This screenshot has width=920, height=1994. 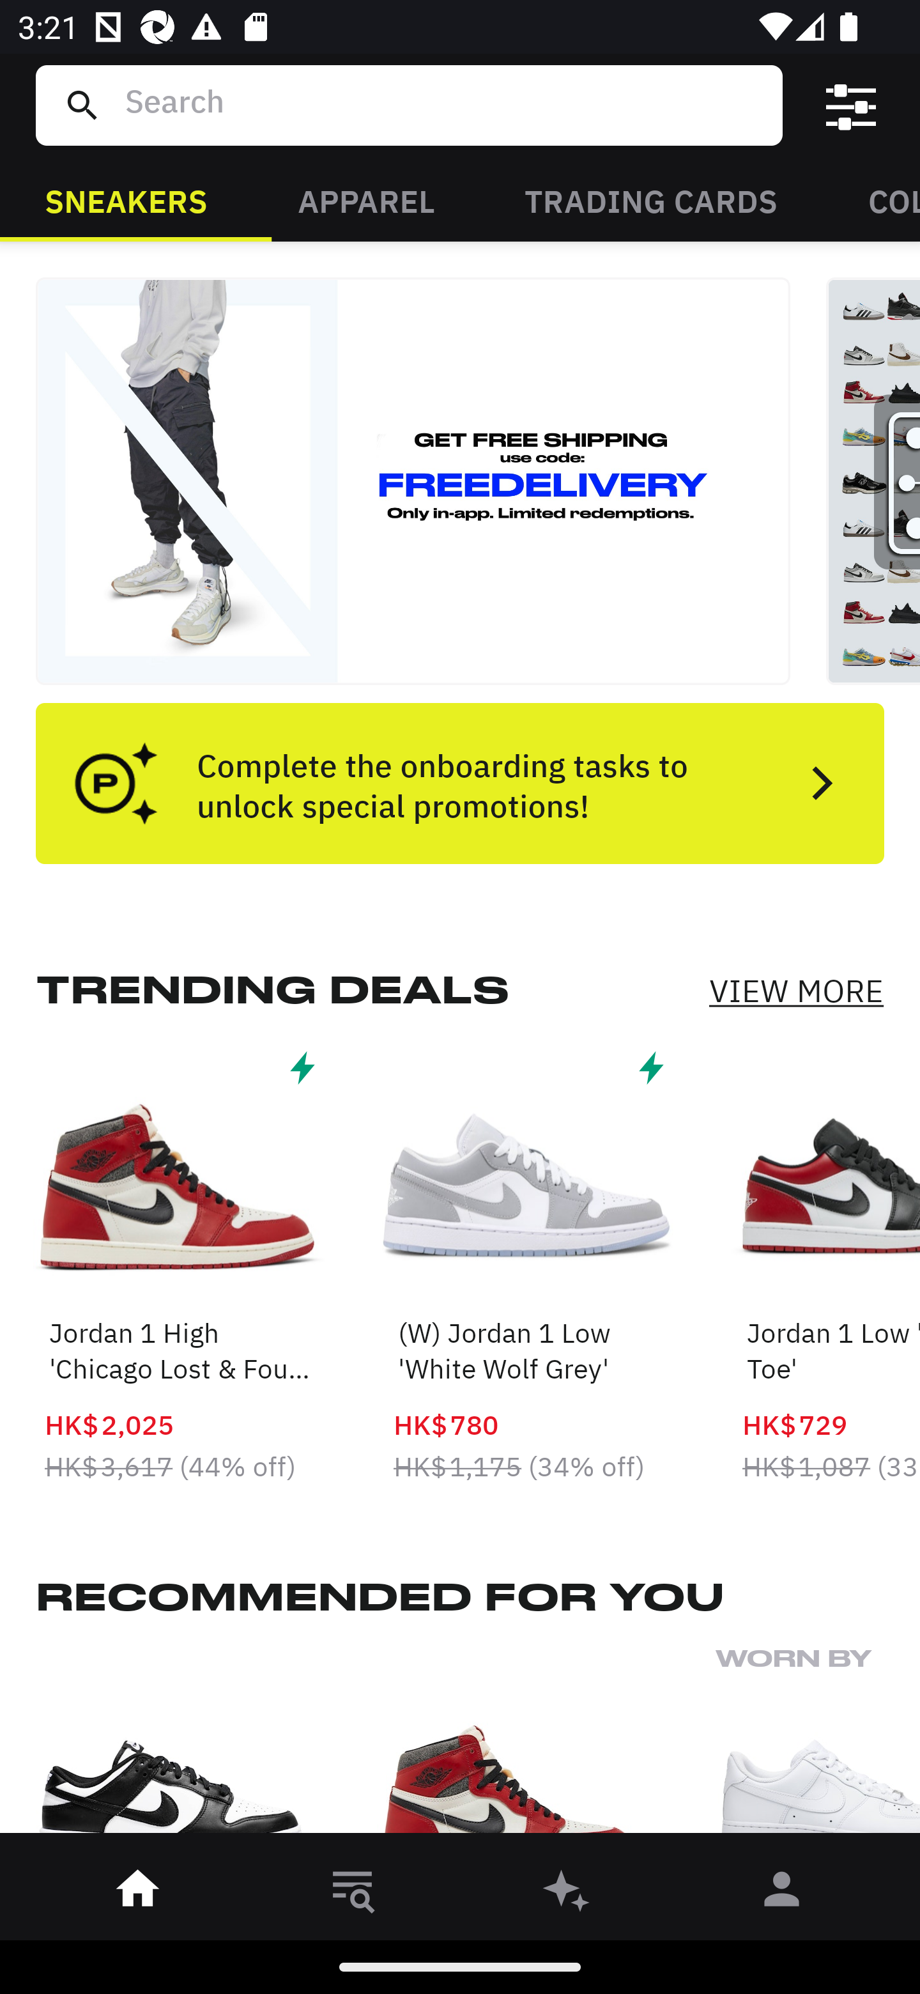 I want to click on SNEAKERS, so click(x=126, y=199).